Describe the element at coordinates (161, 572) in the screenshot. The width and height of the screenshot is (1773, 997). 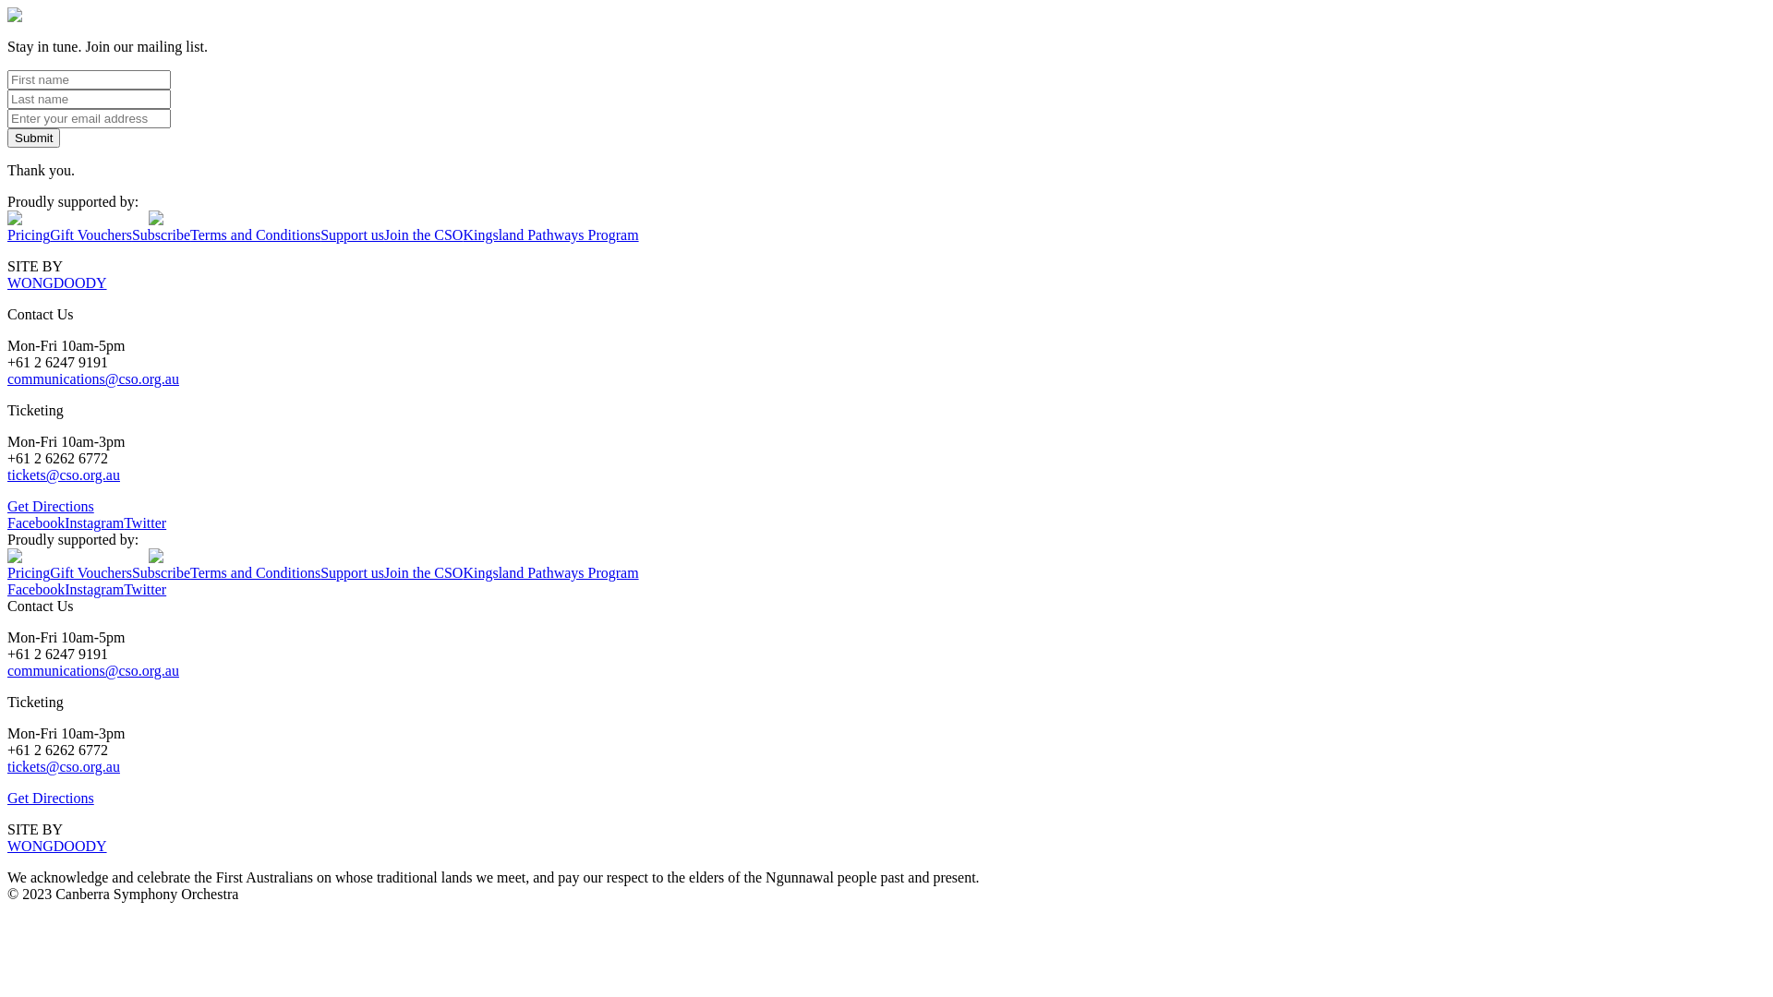
I see `Subscribe` at that location.